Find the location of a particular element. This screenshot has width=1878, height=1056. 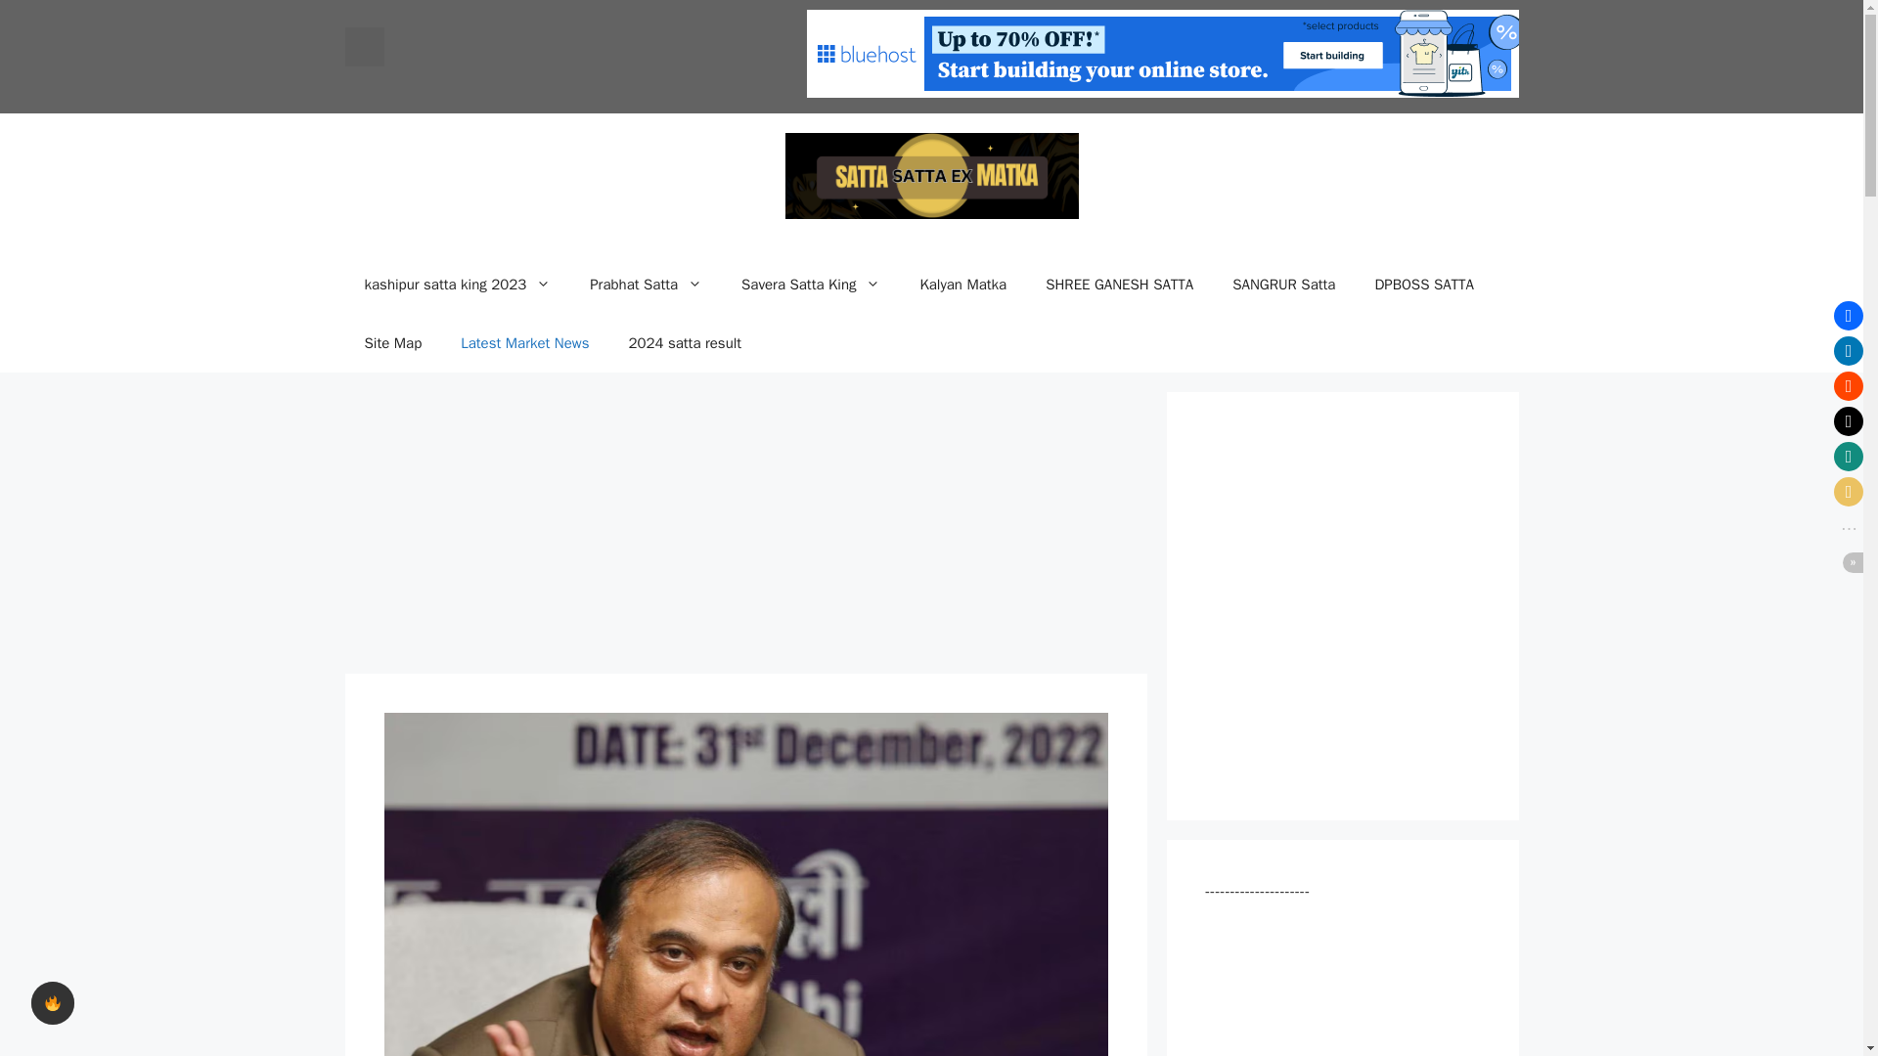

SHREE GANESH SATTA is located at coordinates (1119, 284).